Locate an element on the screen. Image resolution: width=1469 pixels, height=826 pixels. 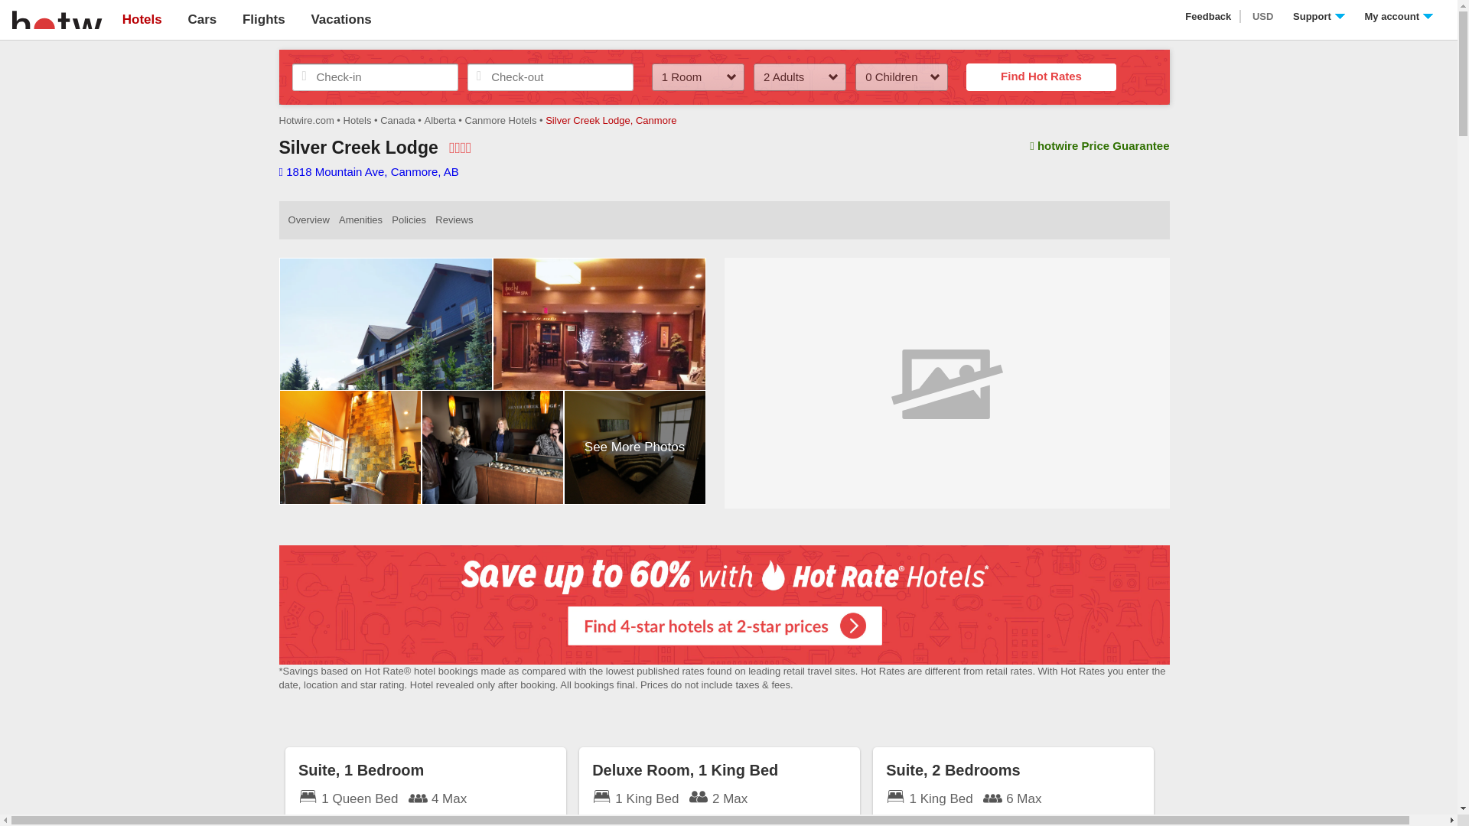
Feedback is located at coordinates (1209, 17).